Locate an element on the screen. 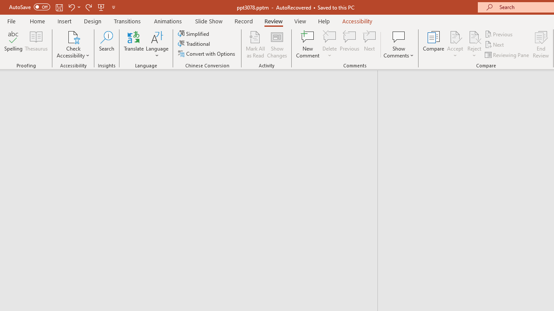 The image size is (554, 311). Outline is located at coordinates (193, 87).